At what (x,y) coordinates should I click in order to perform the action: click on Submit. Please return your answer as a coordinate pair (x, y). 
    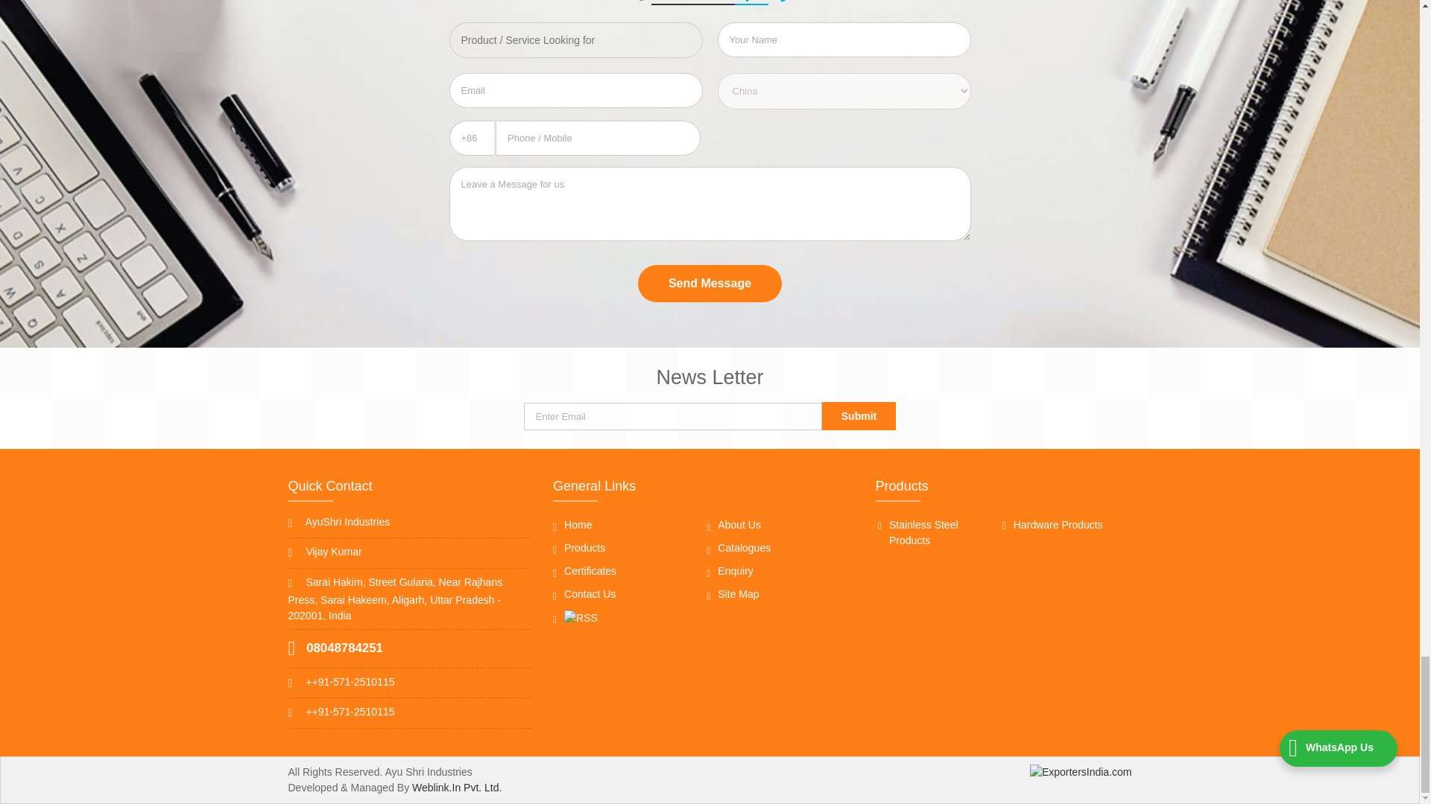
    Looking at the image, I should click on (859, 415).